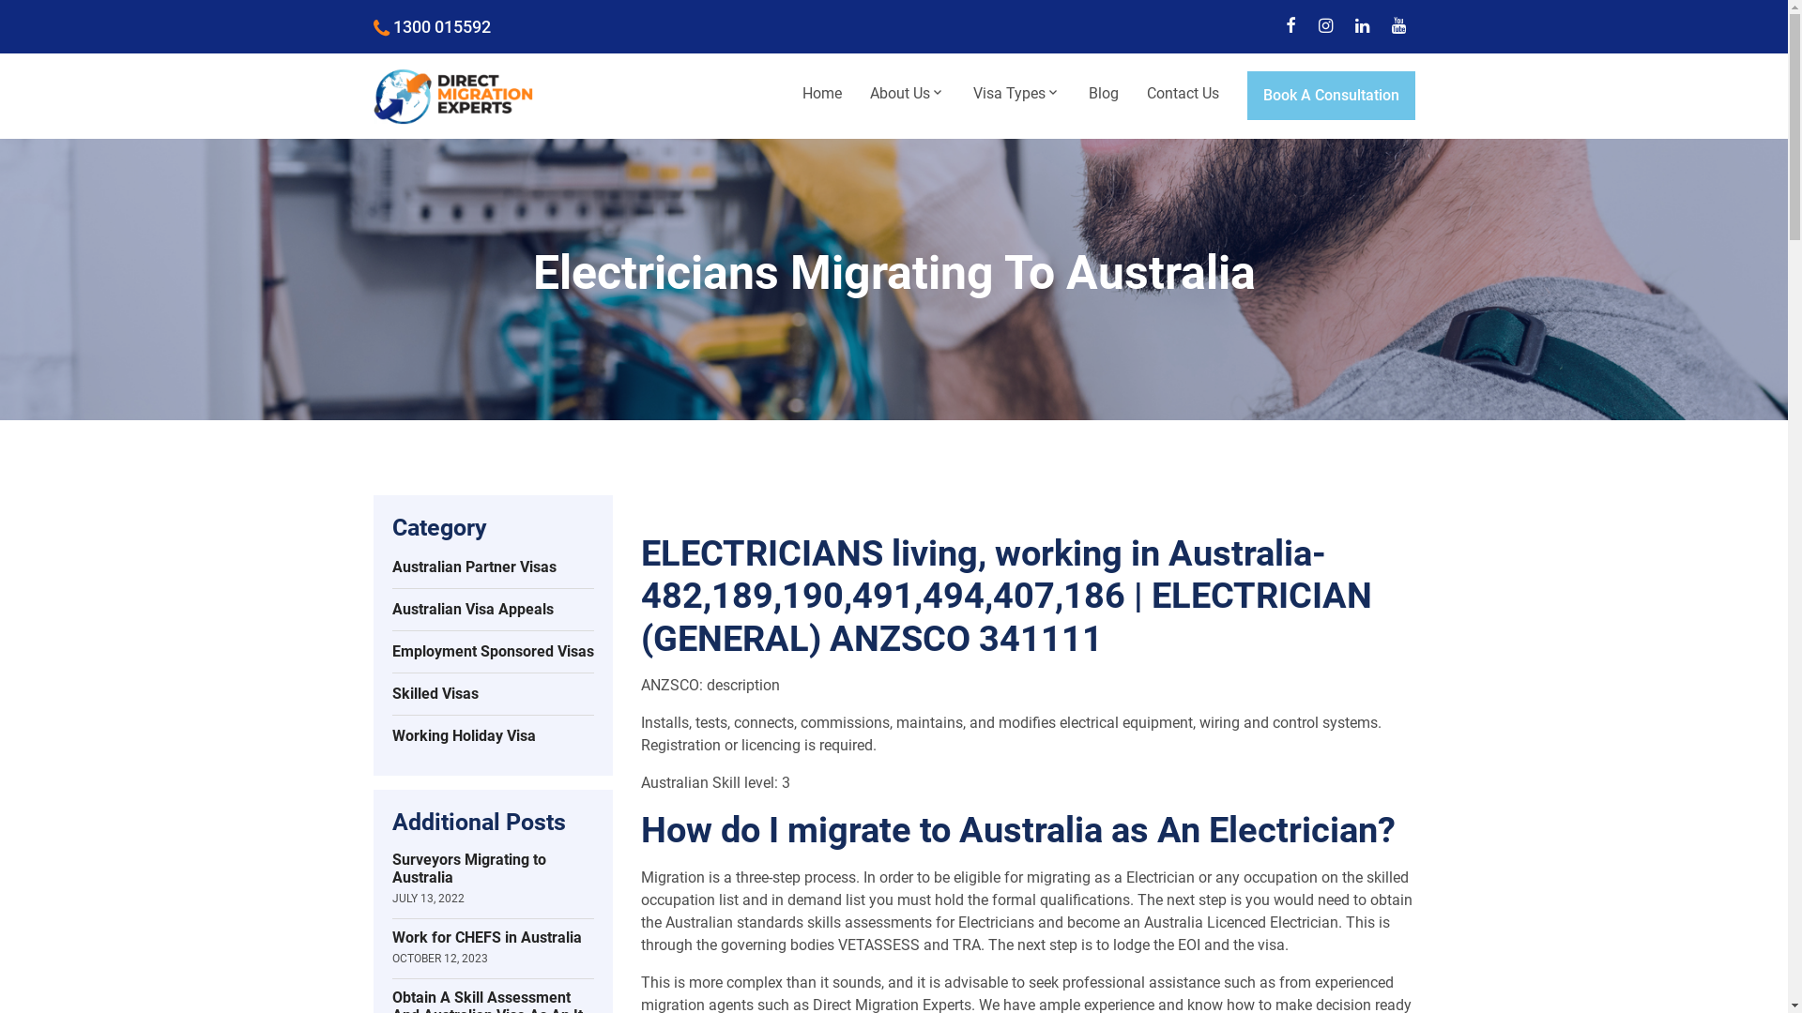 The image size is (1802, 1013). Describe the element at coordinates (1331, 96) in the screenshot. I see `Book A Consultation` at that location.